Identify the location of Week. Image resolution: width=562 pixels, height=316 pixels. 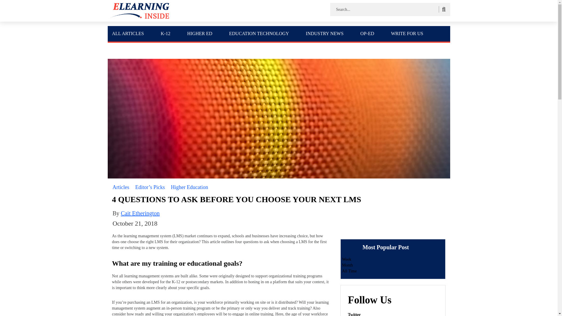
(347, 259).